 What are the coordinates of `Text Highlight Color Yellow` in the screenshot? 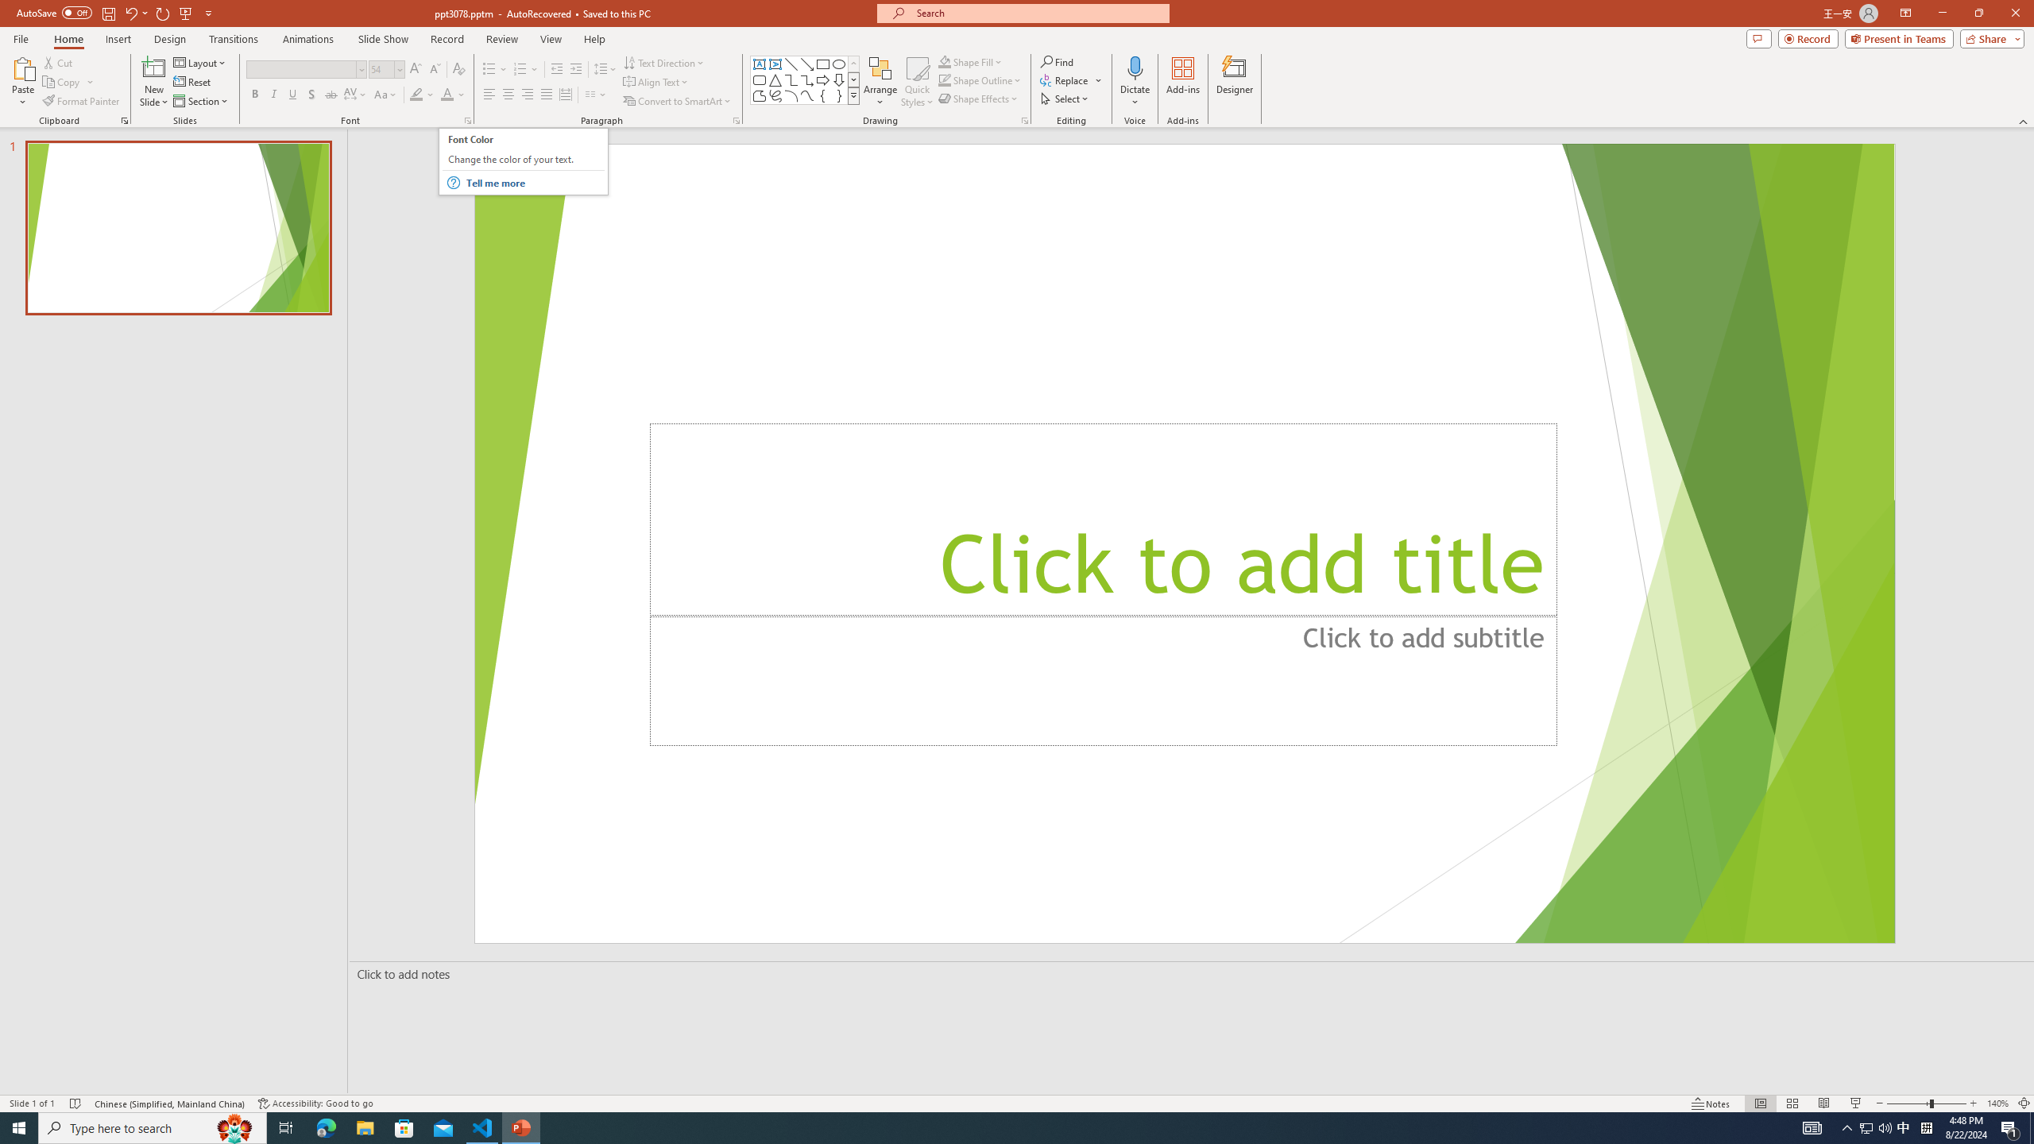 It's located at (416, 95).